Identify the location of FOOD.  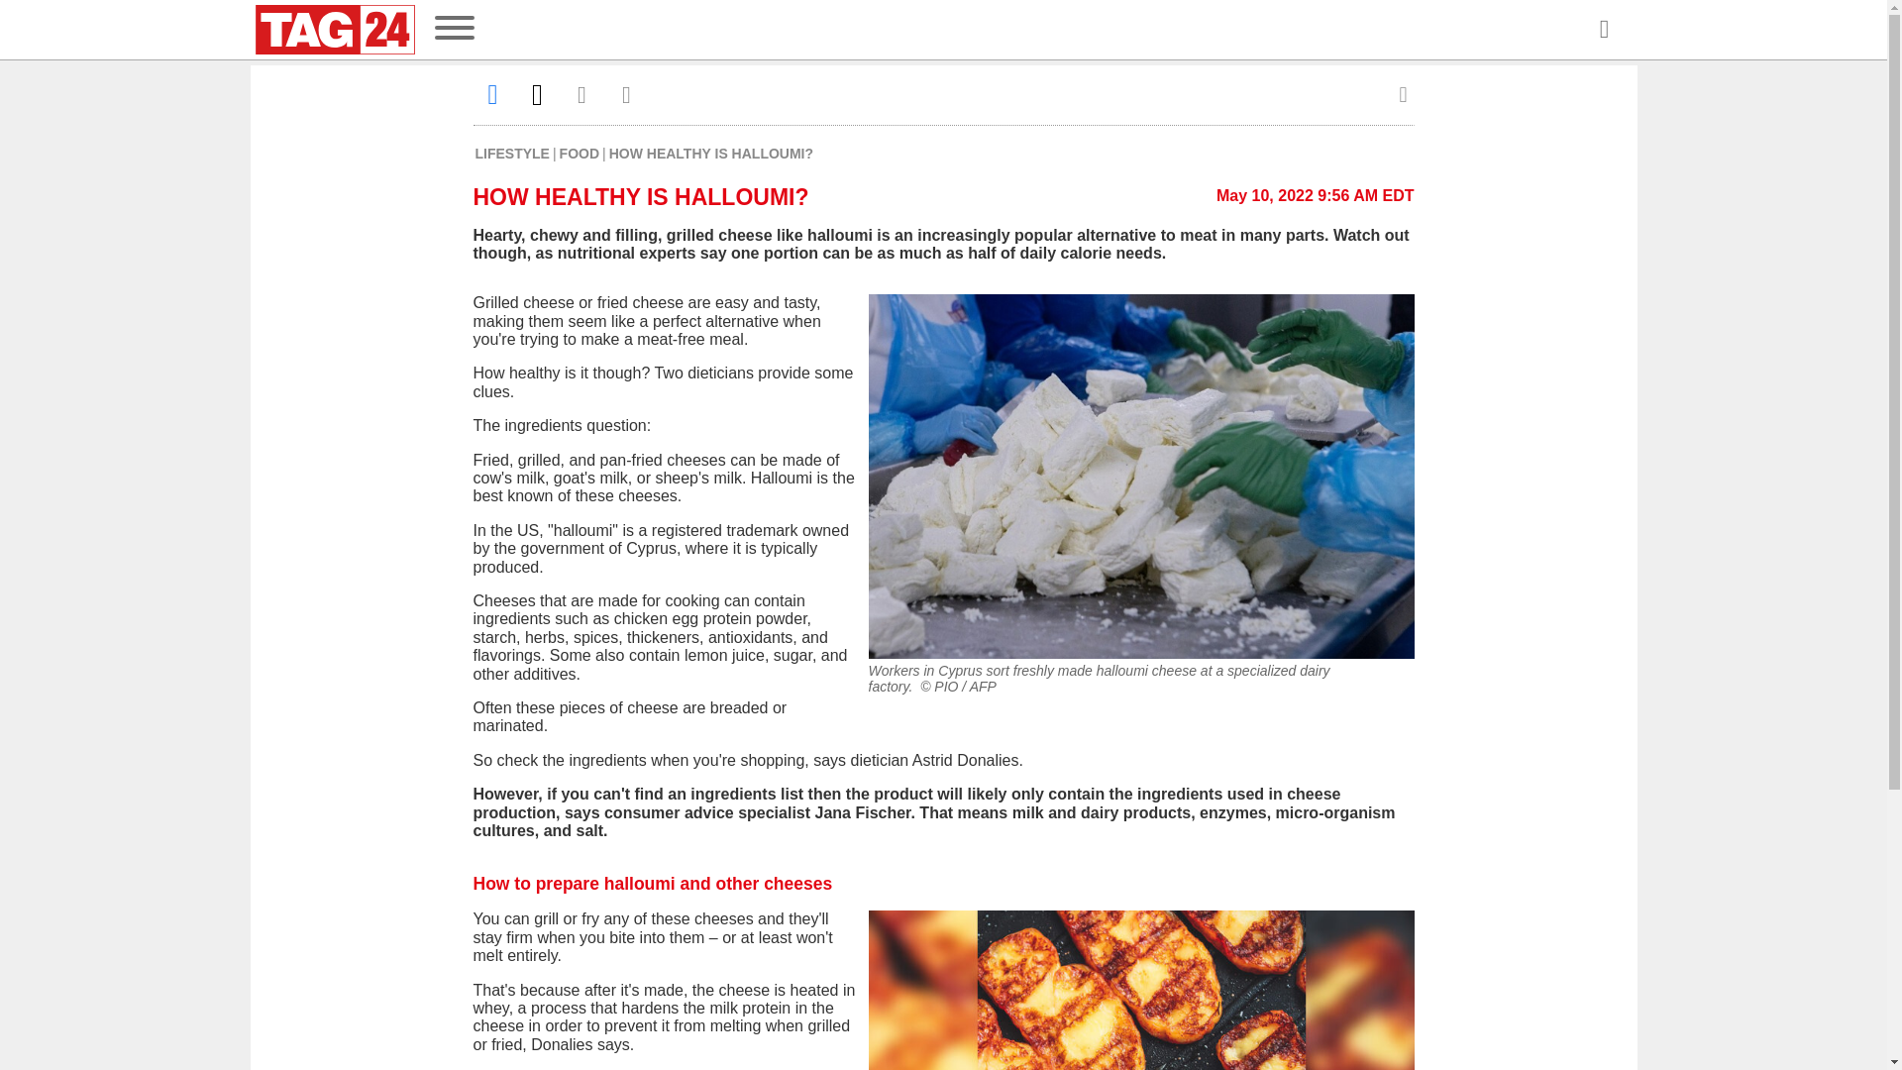
(579, 153).